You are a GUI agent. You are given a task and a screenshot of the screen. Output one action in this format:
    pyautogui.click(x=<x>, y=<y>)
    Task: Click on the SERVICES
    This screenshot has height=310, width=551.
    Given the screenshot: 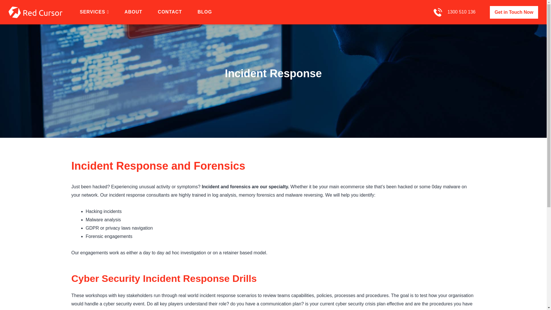 What is the action you would take?
    pyautogui.click(x=94, y=12)
    